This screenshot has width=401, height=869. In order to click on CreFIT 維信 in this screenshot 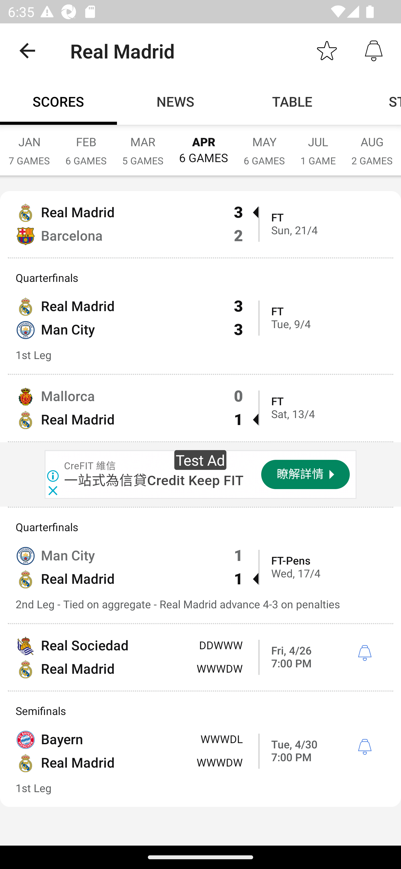, I will do `click(90, 466)`.